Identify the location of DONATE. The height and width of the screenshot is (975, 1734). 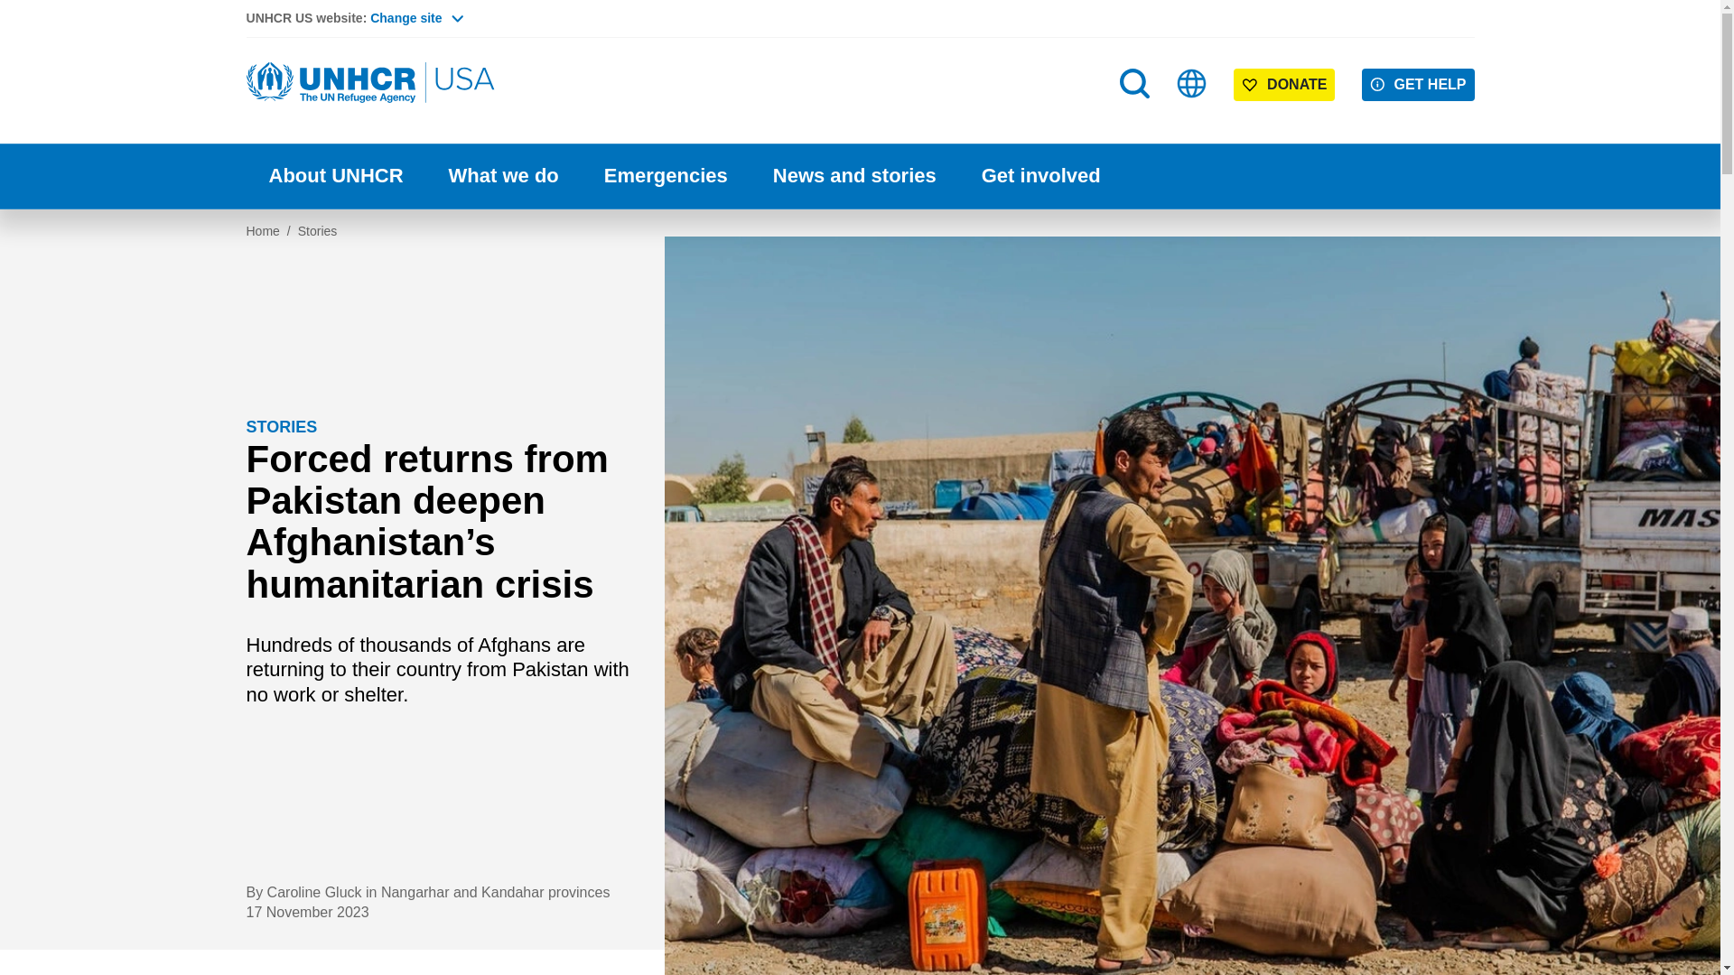
(1284, 85).